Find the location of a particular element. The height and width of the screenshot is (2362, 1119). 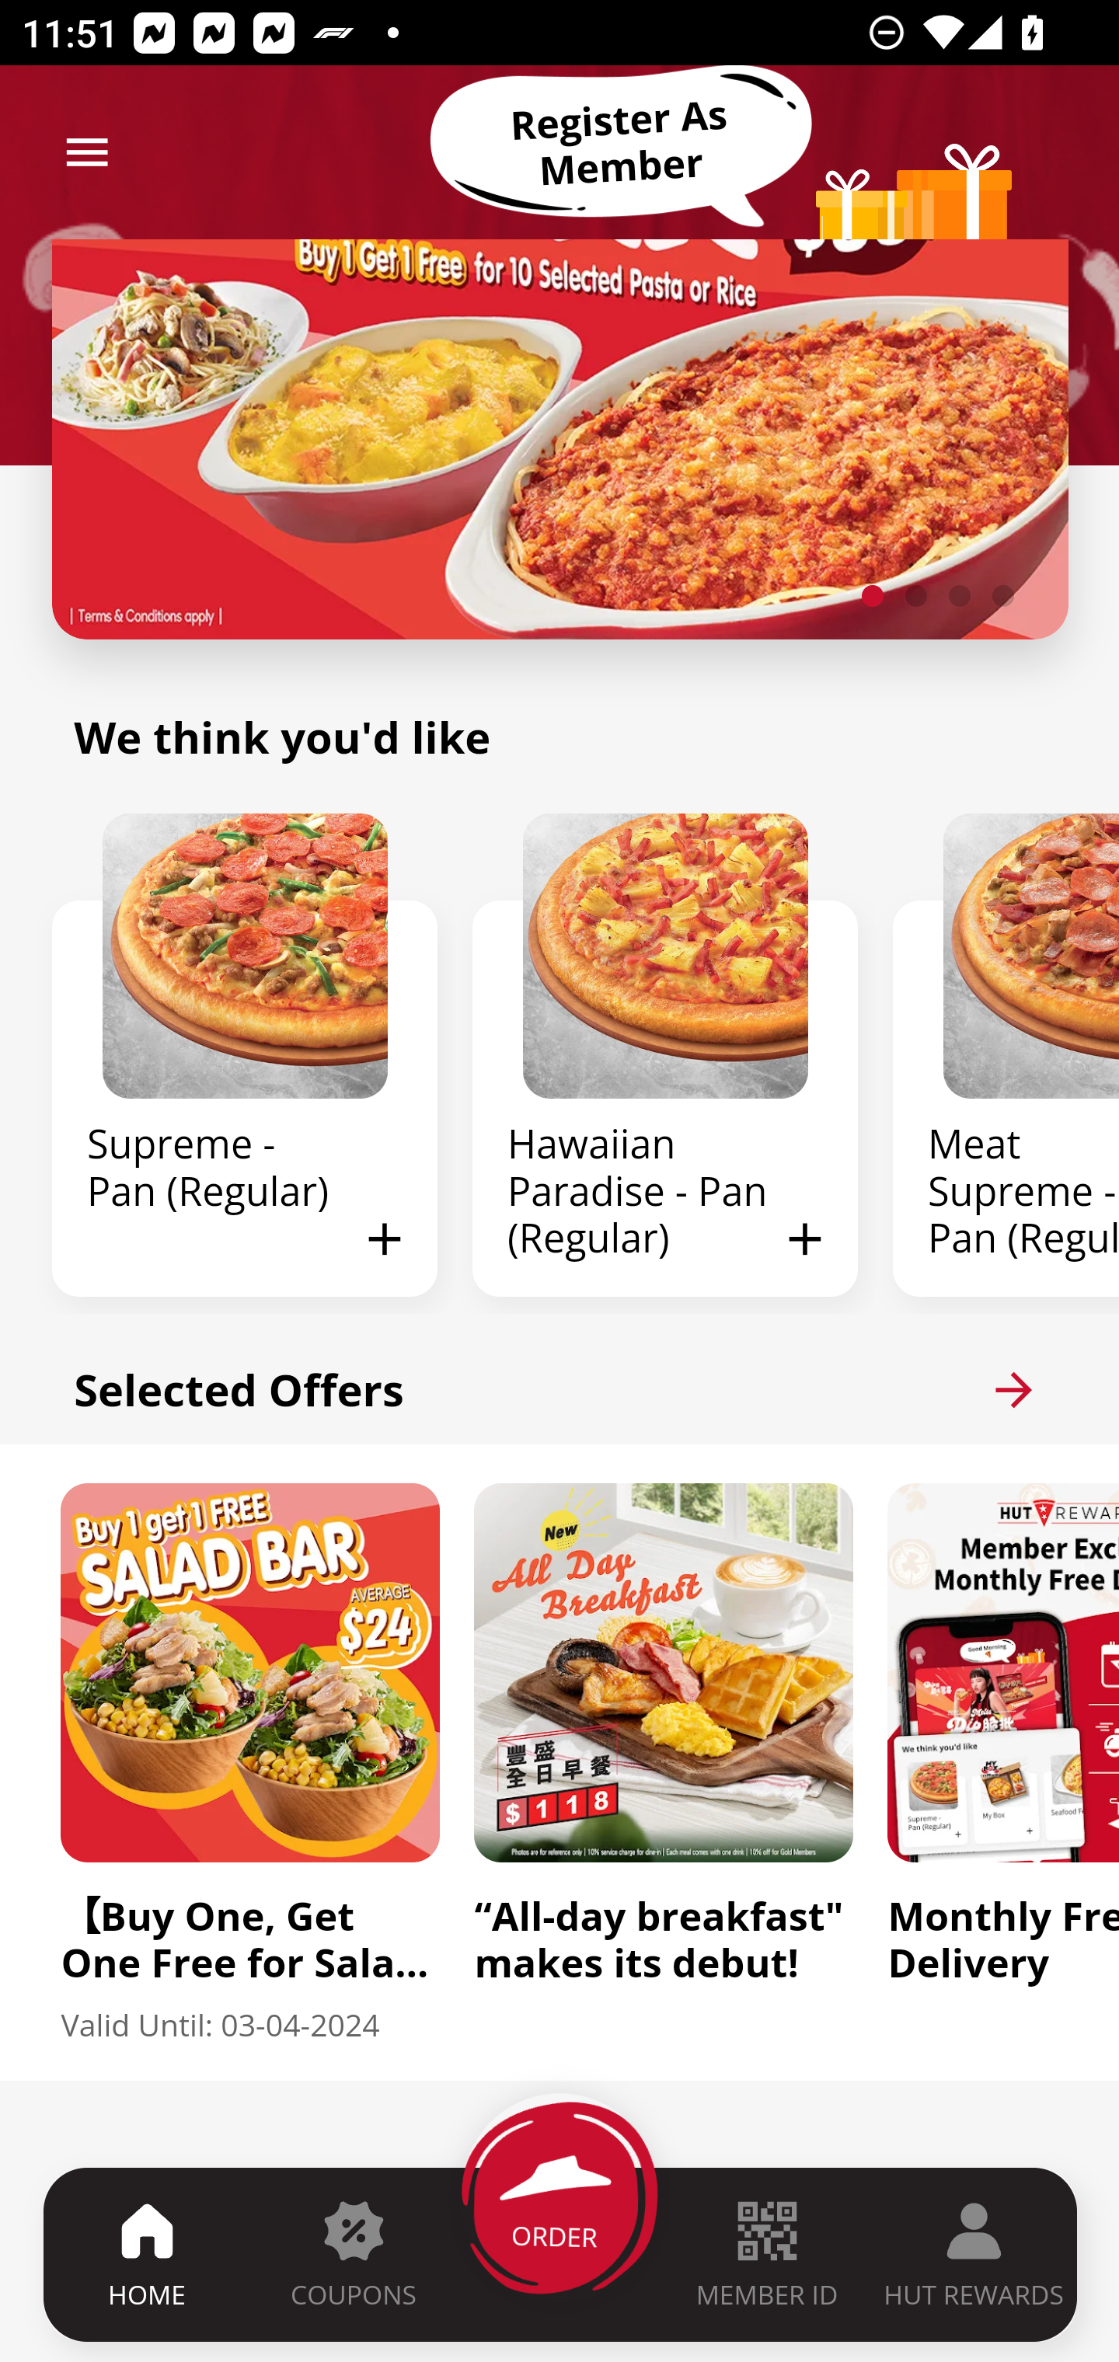

HOME is located at coordinates (148, 2254).